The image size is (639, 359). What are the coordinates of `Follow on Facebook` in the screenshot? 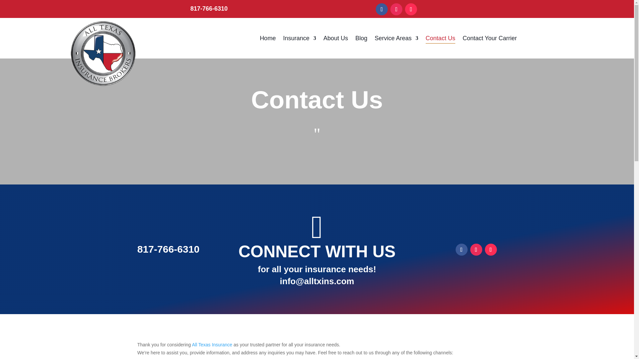 It's located at (461, 249).